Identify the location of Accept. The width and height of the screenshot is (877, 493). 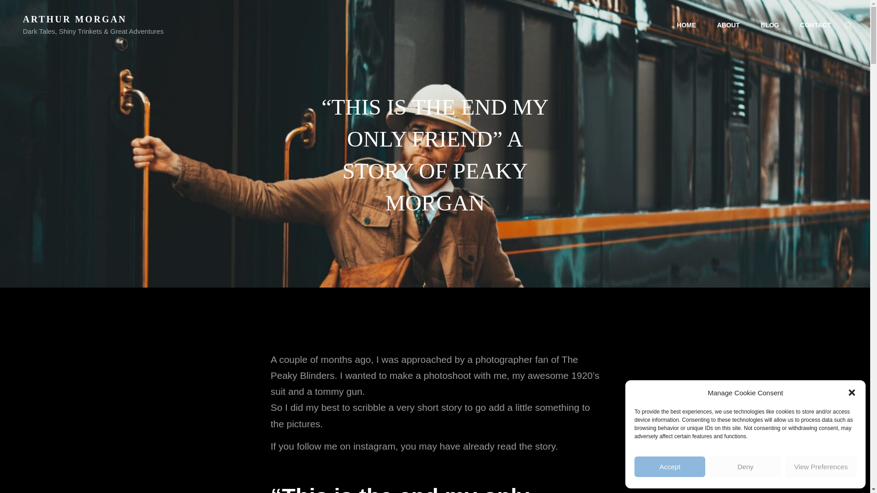
(670, 467).